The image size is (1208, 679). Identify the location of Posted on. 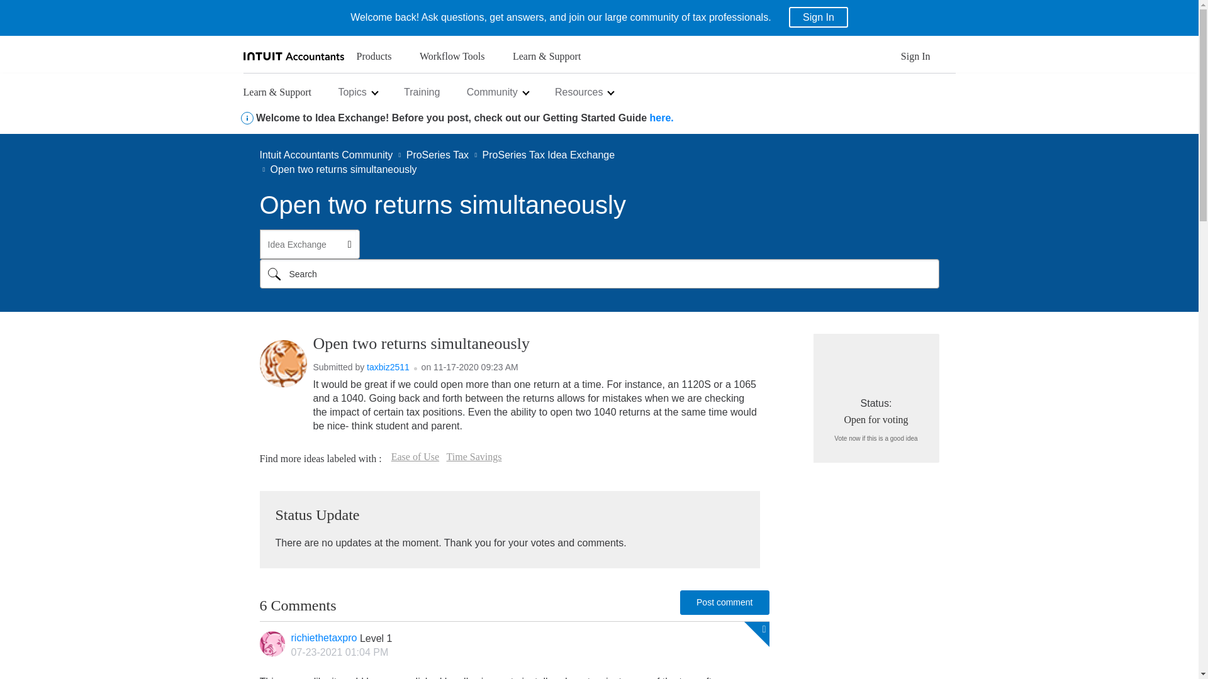
(512, 653).